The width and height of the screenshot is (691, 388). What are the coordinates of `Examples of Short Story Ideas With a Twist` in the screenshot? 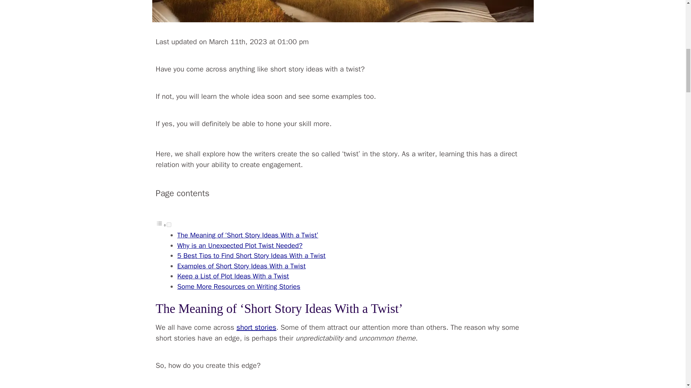 It's located at (241, 266).